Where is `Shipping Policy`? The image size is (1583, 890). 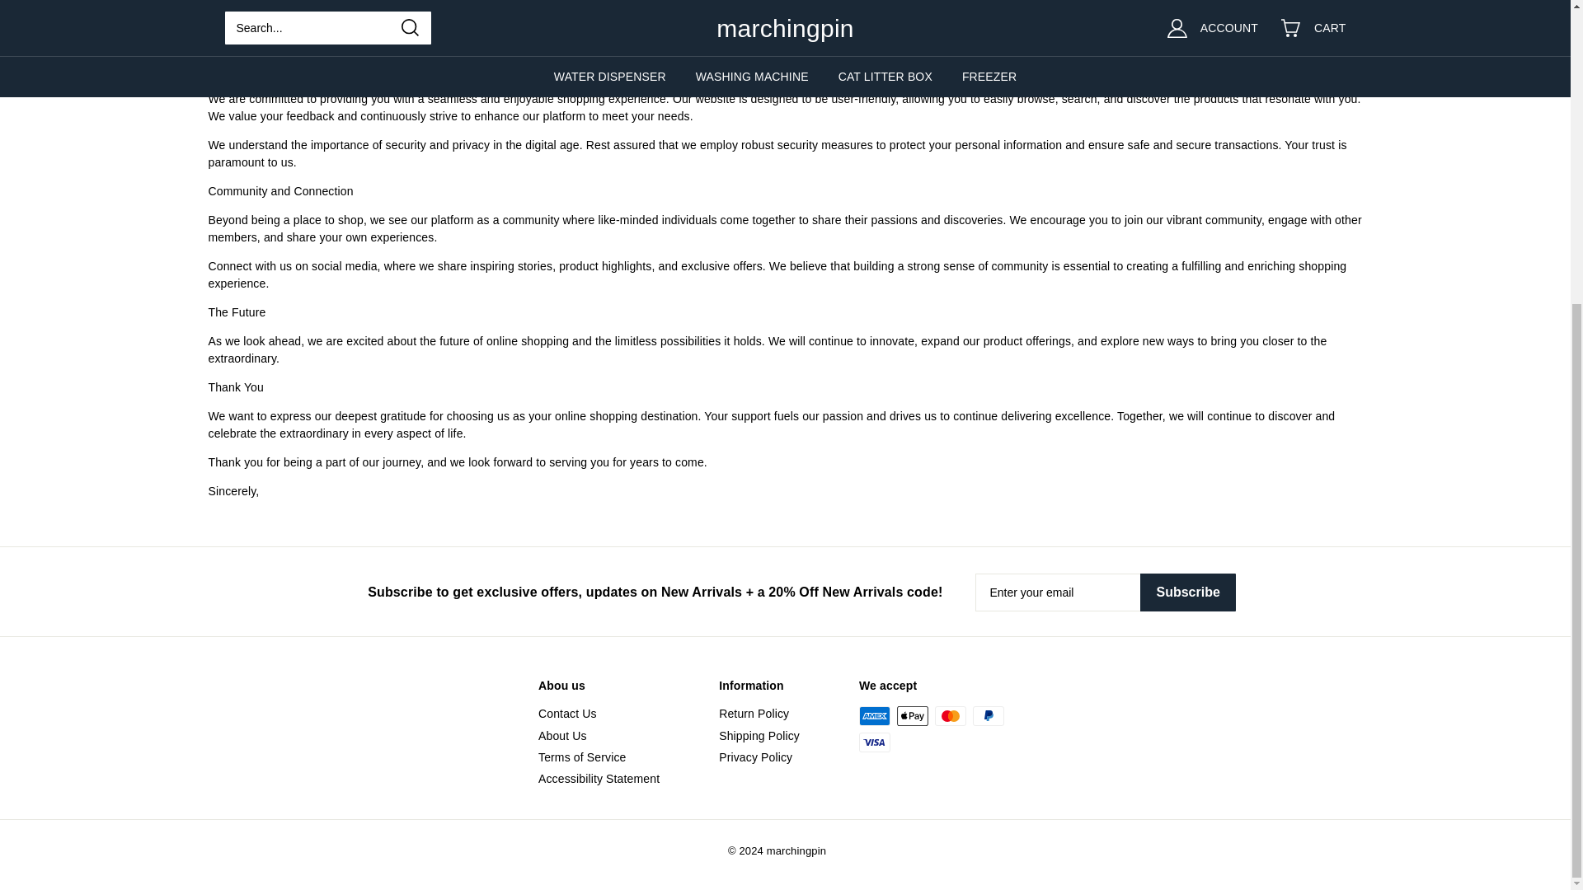
Shipping Policy is located at coordinates (759, 735).